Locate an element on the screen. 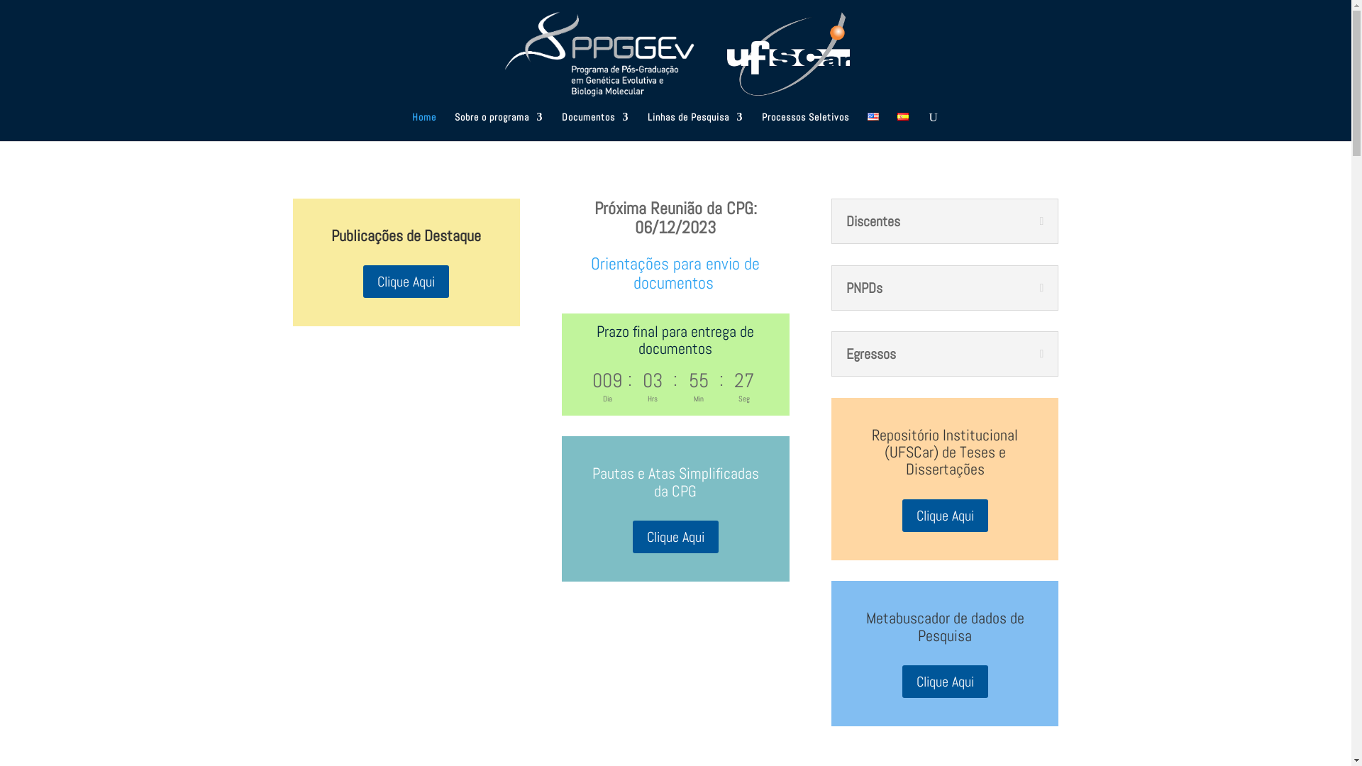 The height and width of the screenshot is (766, 1362). Documentos is located at coordinates (596, 126).